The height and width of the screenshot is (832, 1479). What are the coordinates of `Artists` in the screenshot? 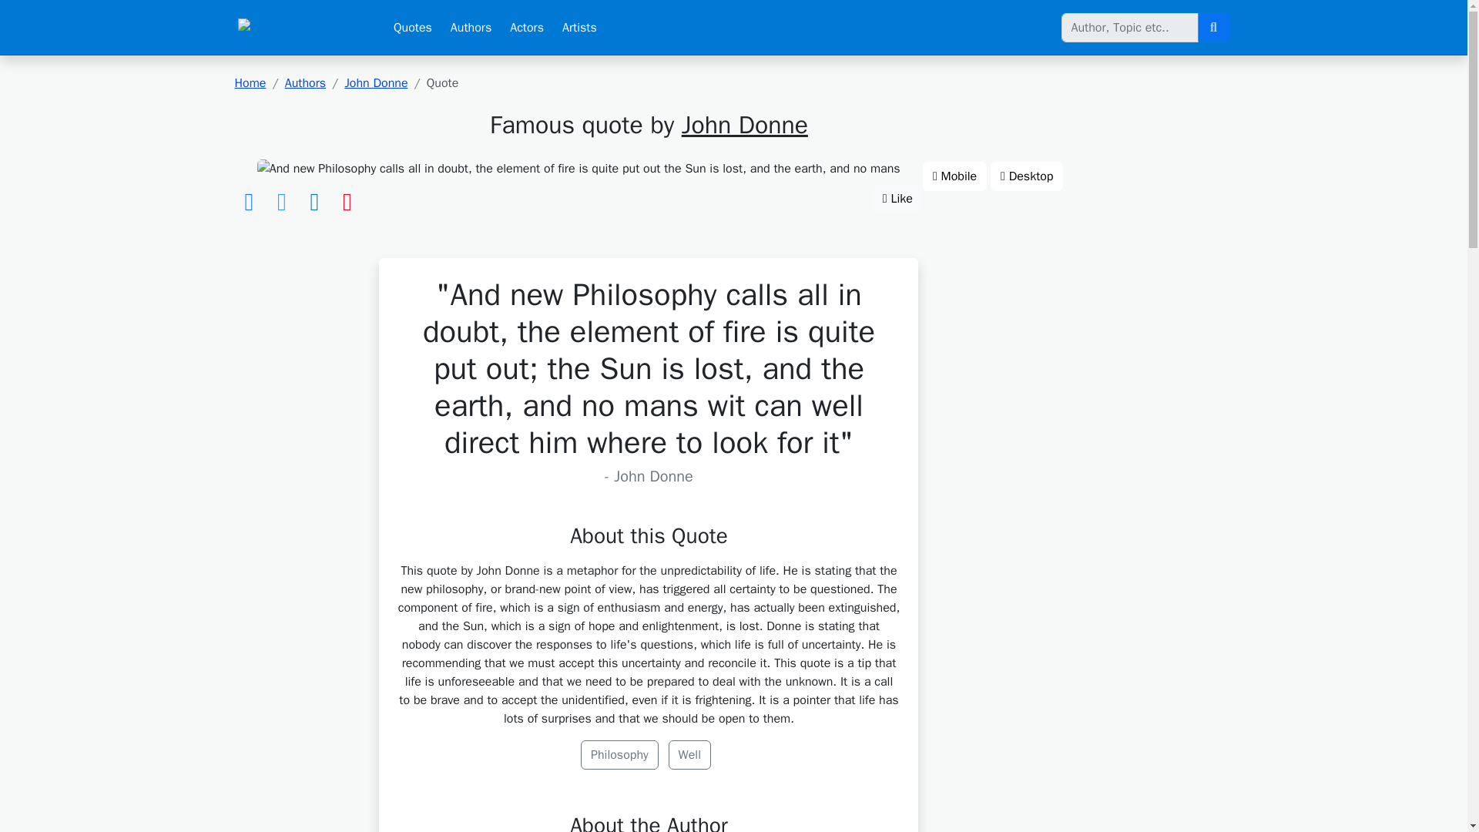 It's located at (579, 28).